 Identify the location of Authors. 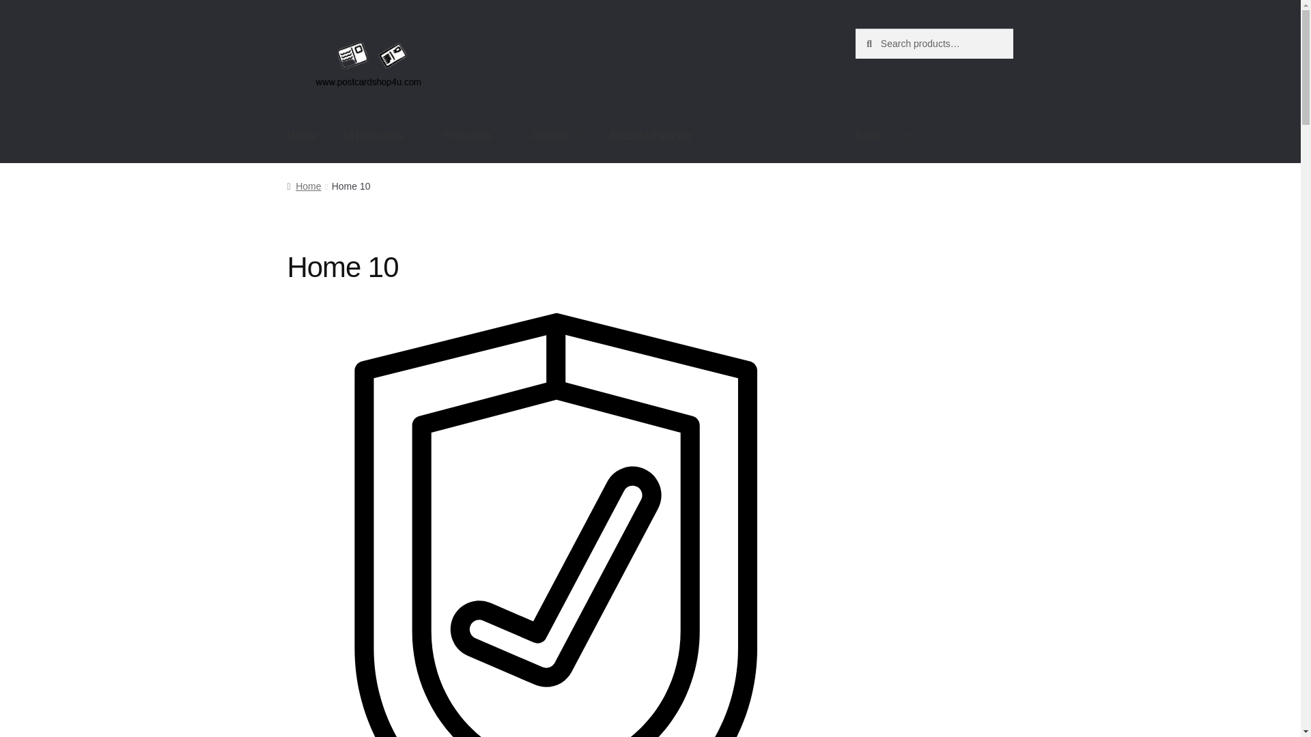
(557, 135).